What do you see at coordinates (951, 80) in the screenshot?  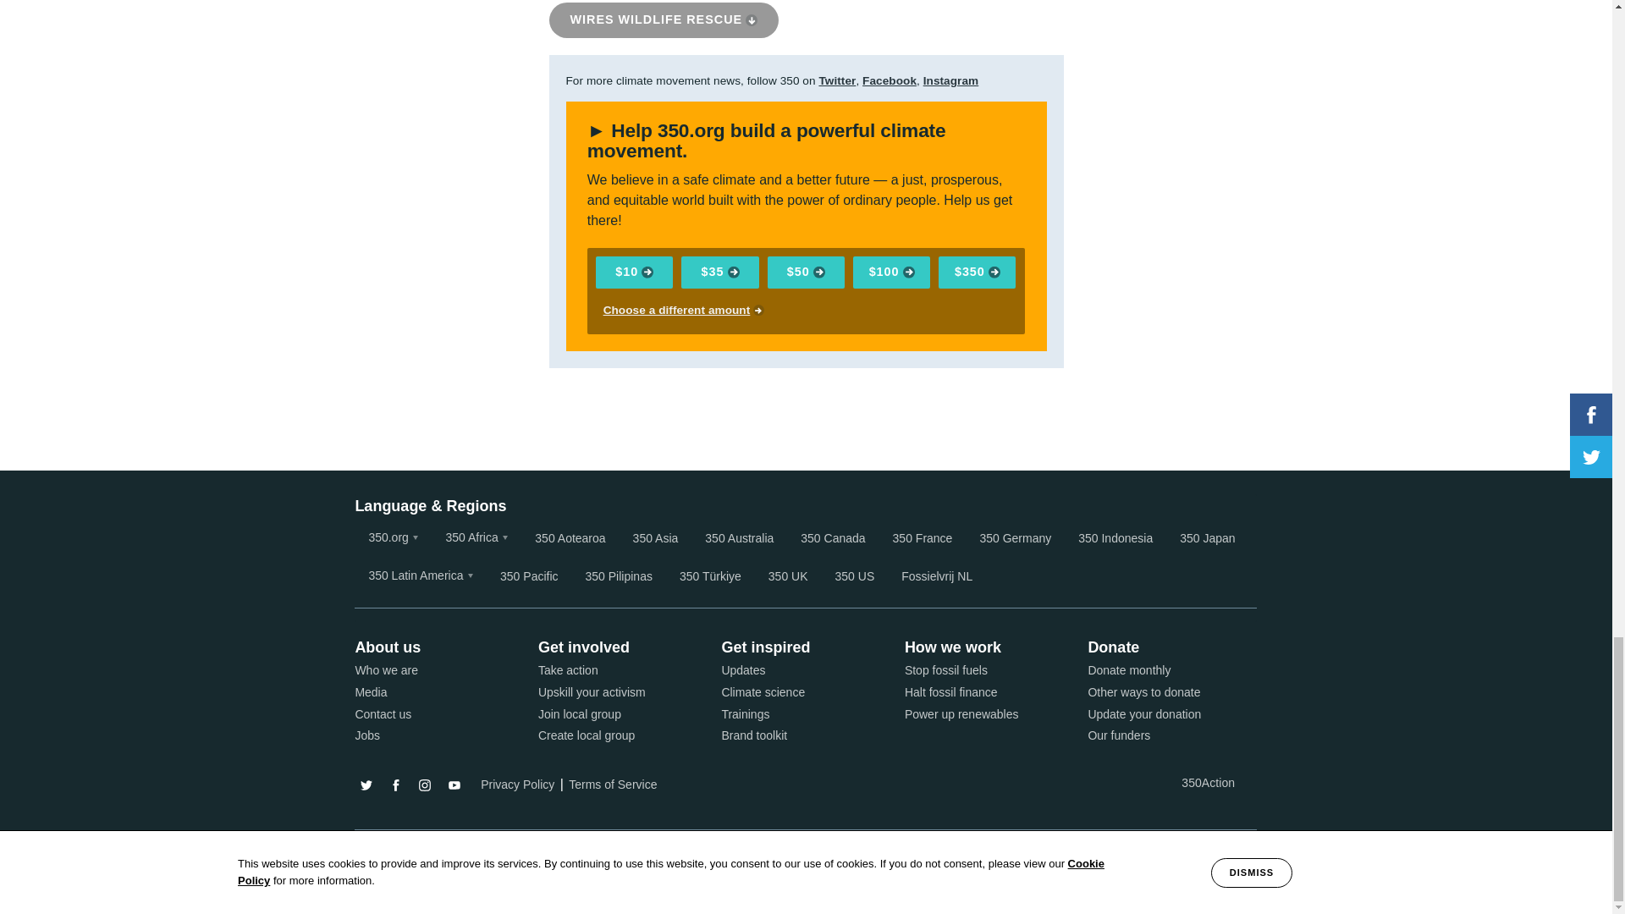 I see `Instagram` at bounding box center [951, 80].